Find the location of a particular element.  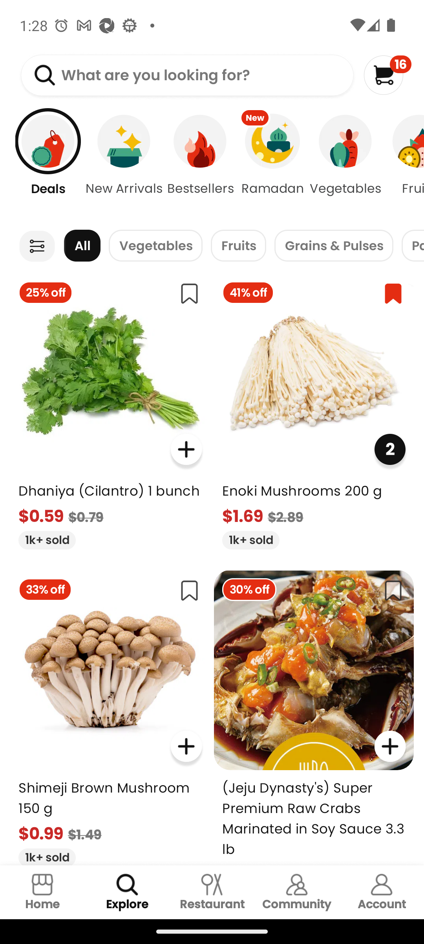

Explore is located at coordinates (127, 892).